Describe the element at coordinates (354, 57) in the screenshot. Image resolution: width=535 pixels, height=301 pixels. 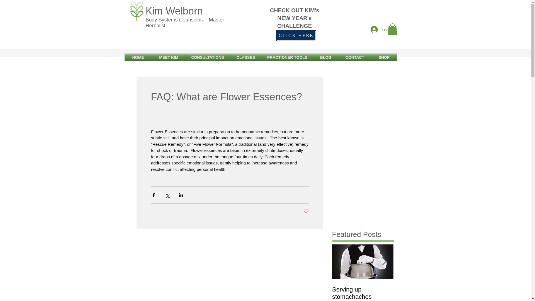
I see `CONTACT` at that location.